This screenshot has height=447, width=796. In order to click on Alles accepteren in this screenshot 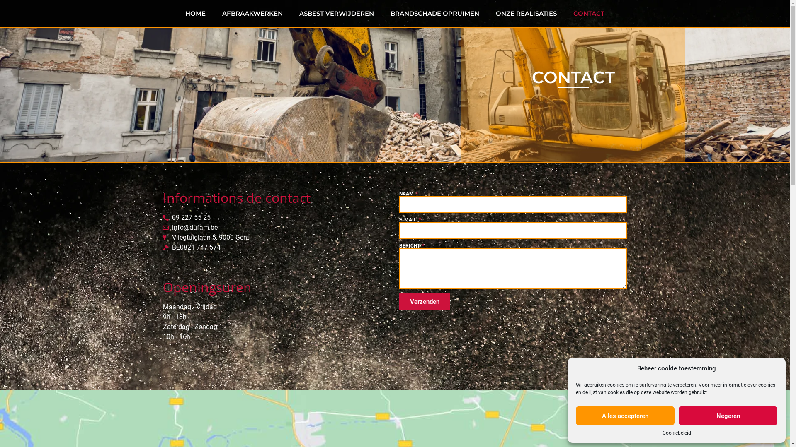, I will do `click(625, 416)`.